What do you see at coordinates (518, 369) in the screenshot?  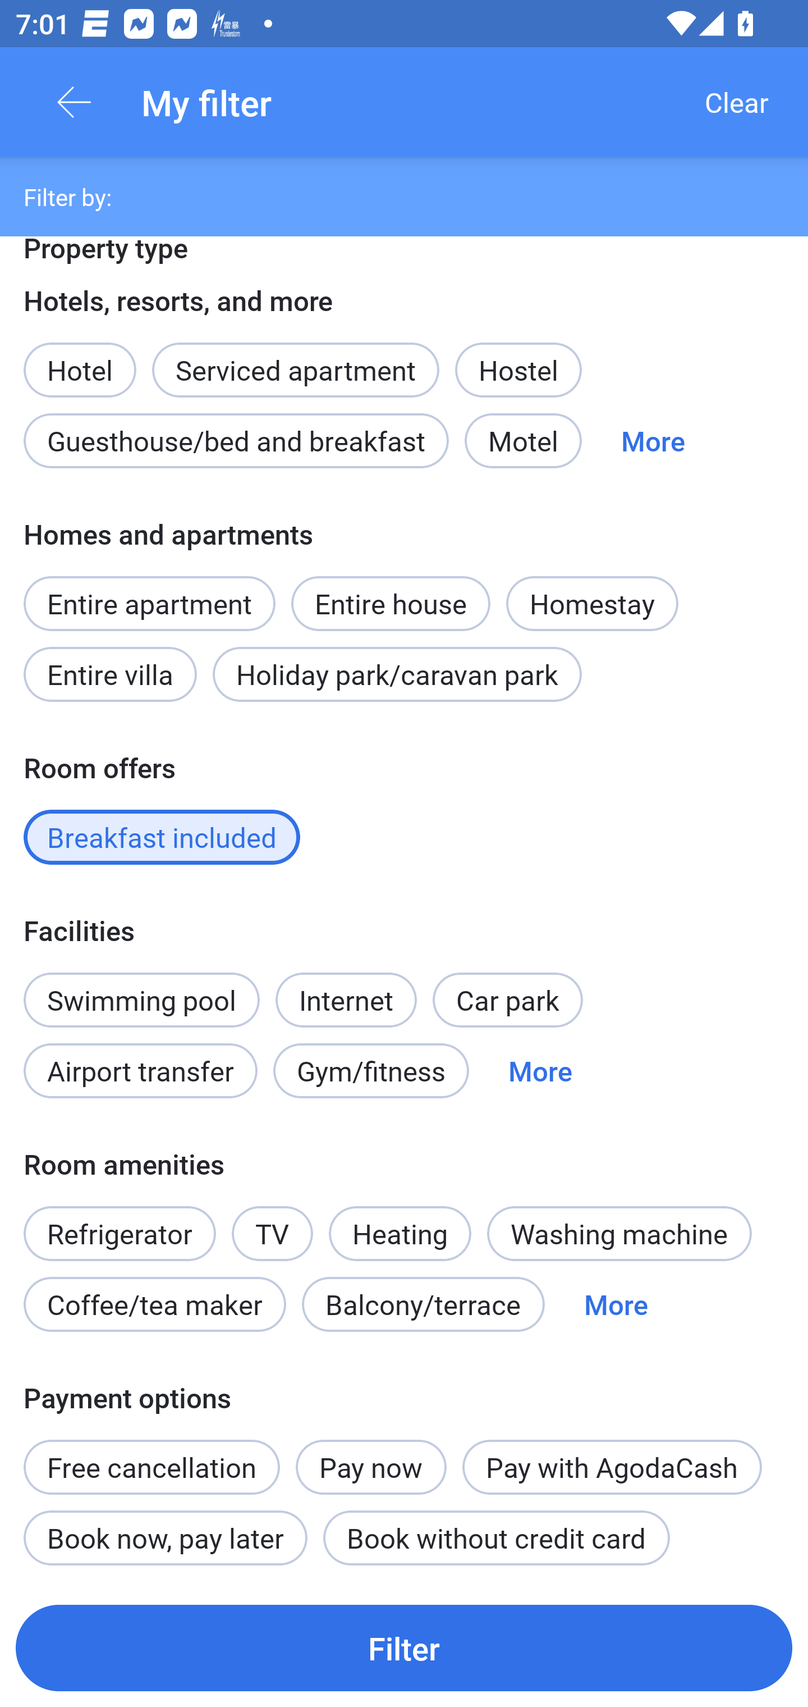 I see `Hostel` at bounding box center [518, 369].